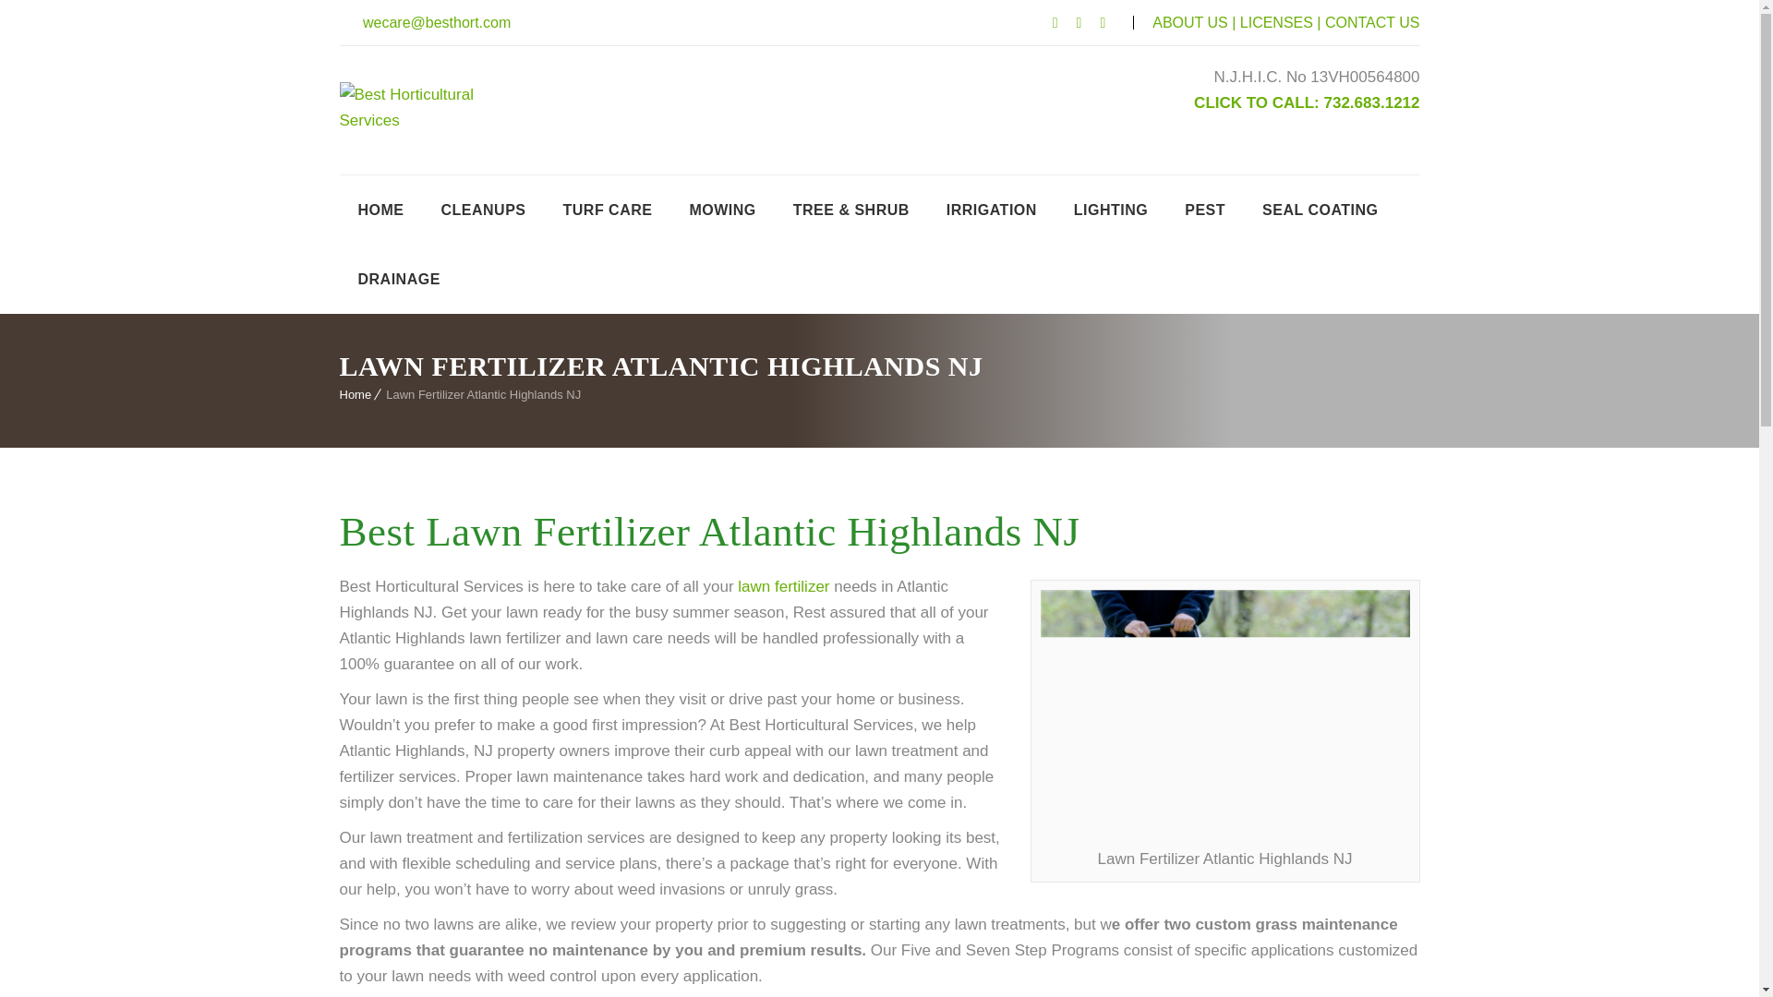 The image size is (1773, 997). What do you see at coordinates (438, 107) in the screenshot?
I see `Best Horticultural Services` at bounding box center [438, 107].